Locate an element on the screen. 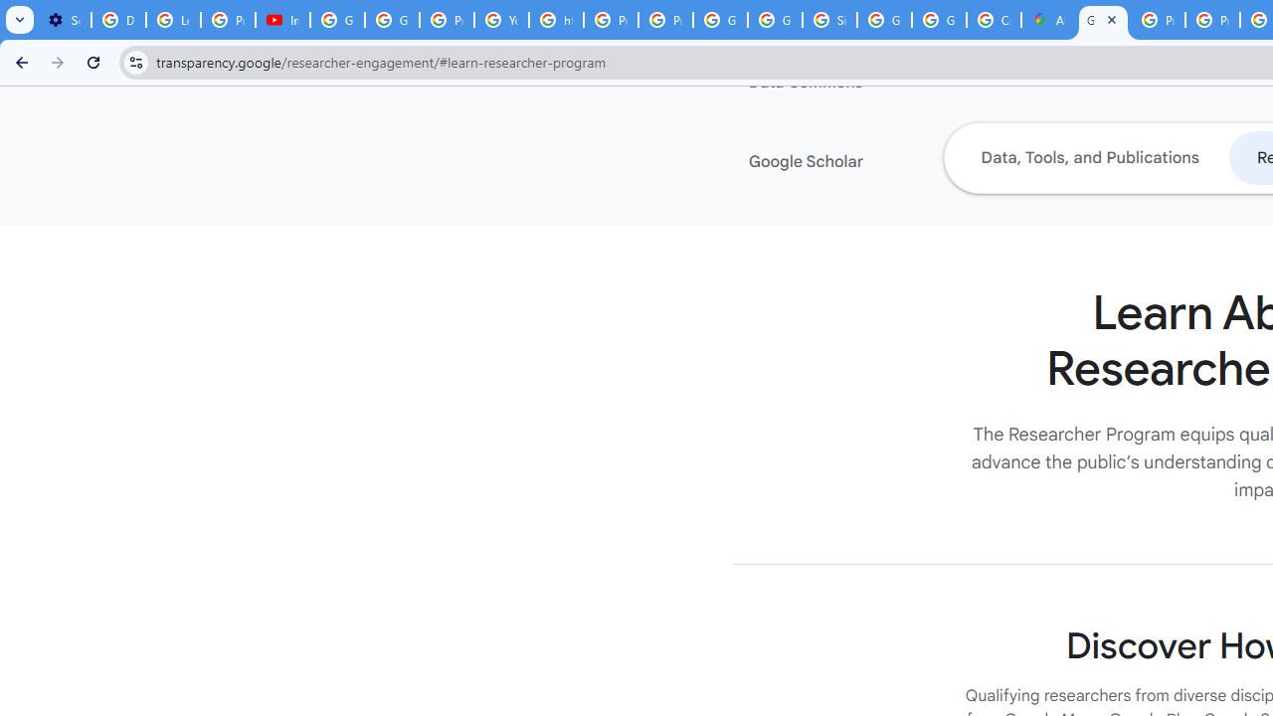 This screenshot has width=1273, height=716. YouTube is located at coordinates (501, 20).